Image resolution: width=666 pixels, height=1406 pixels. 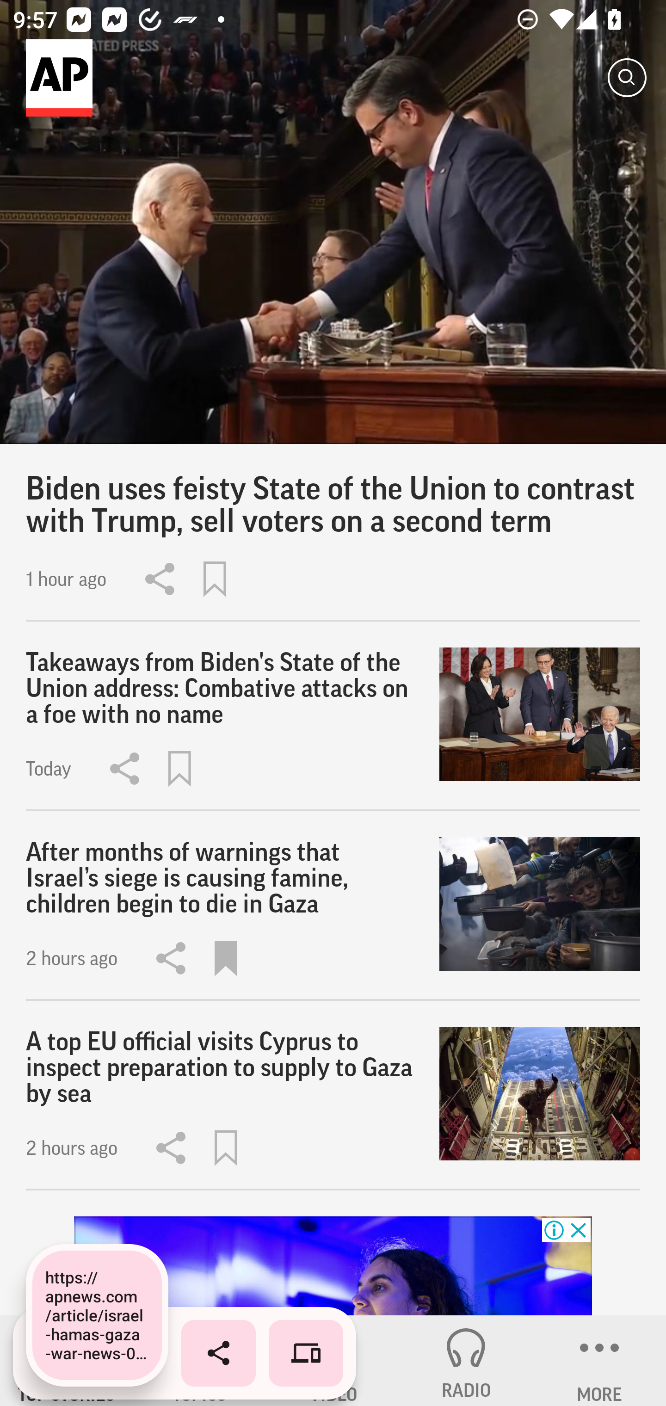 I want to click on RADIO, so click(x=466, y=1361).